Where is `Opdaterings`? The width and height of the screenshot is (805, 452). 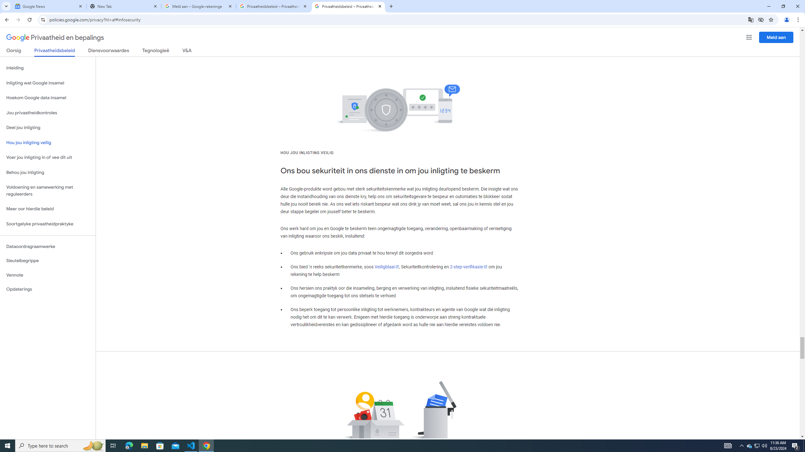
Opdaterings is located at coordinates (48, 289).